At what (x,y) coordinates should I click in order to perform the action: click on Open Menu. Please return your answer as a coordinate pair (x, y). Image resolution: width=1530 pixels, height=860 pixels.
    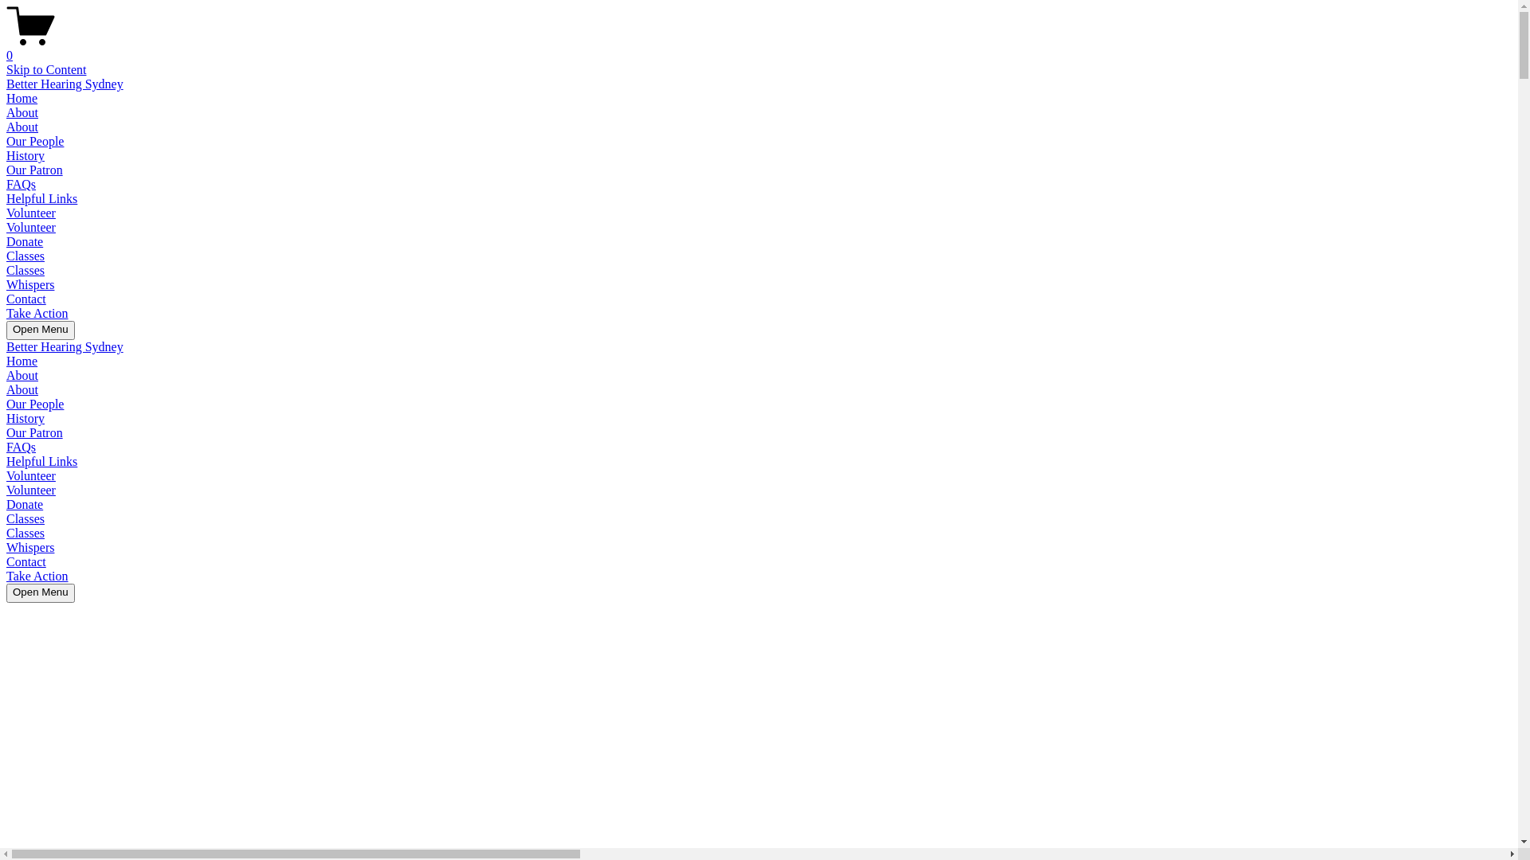
    Looking at the image, I should click on (41, 593).